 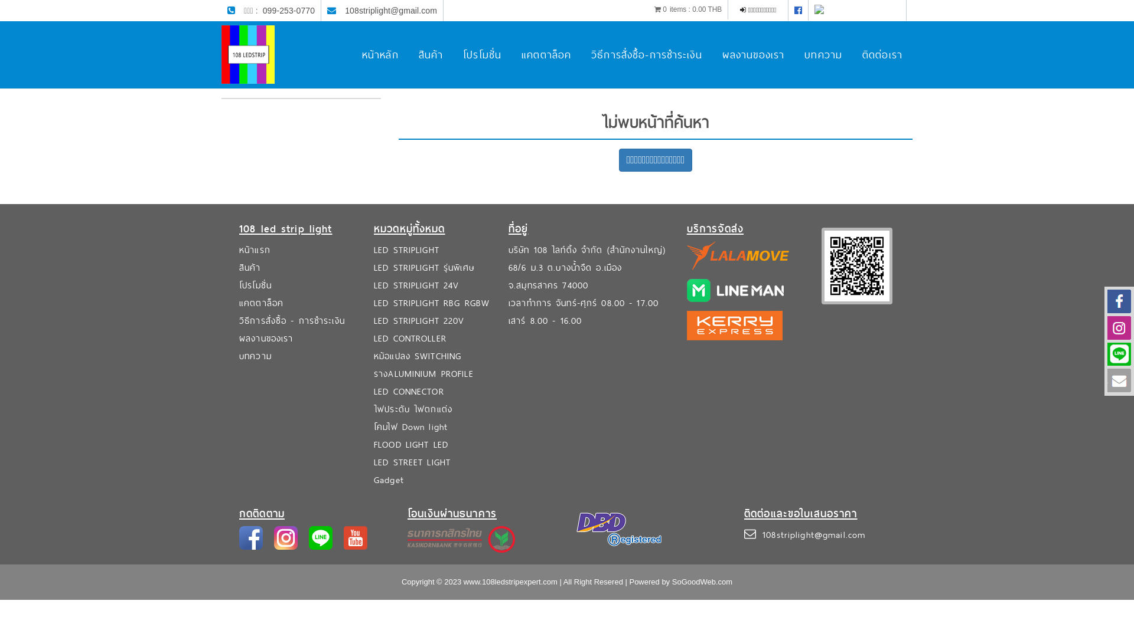 What do you see at coordinates (410, 339) in the screenshot?
I see `LED CONTROLLER` at bounding box center [410, 339].